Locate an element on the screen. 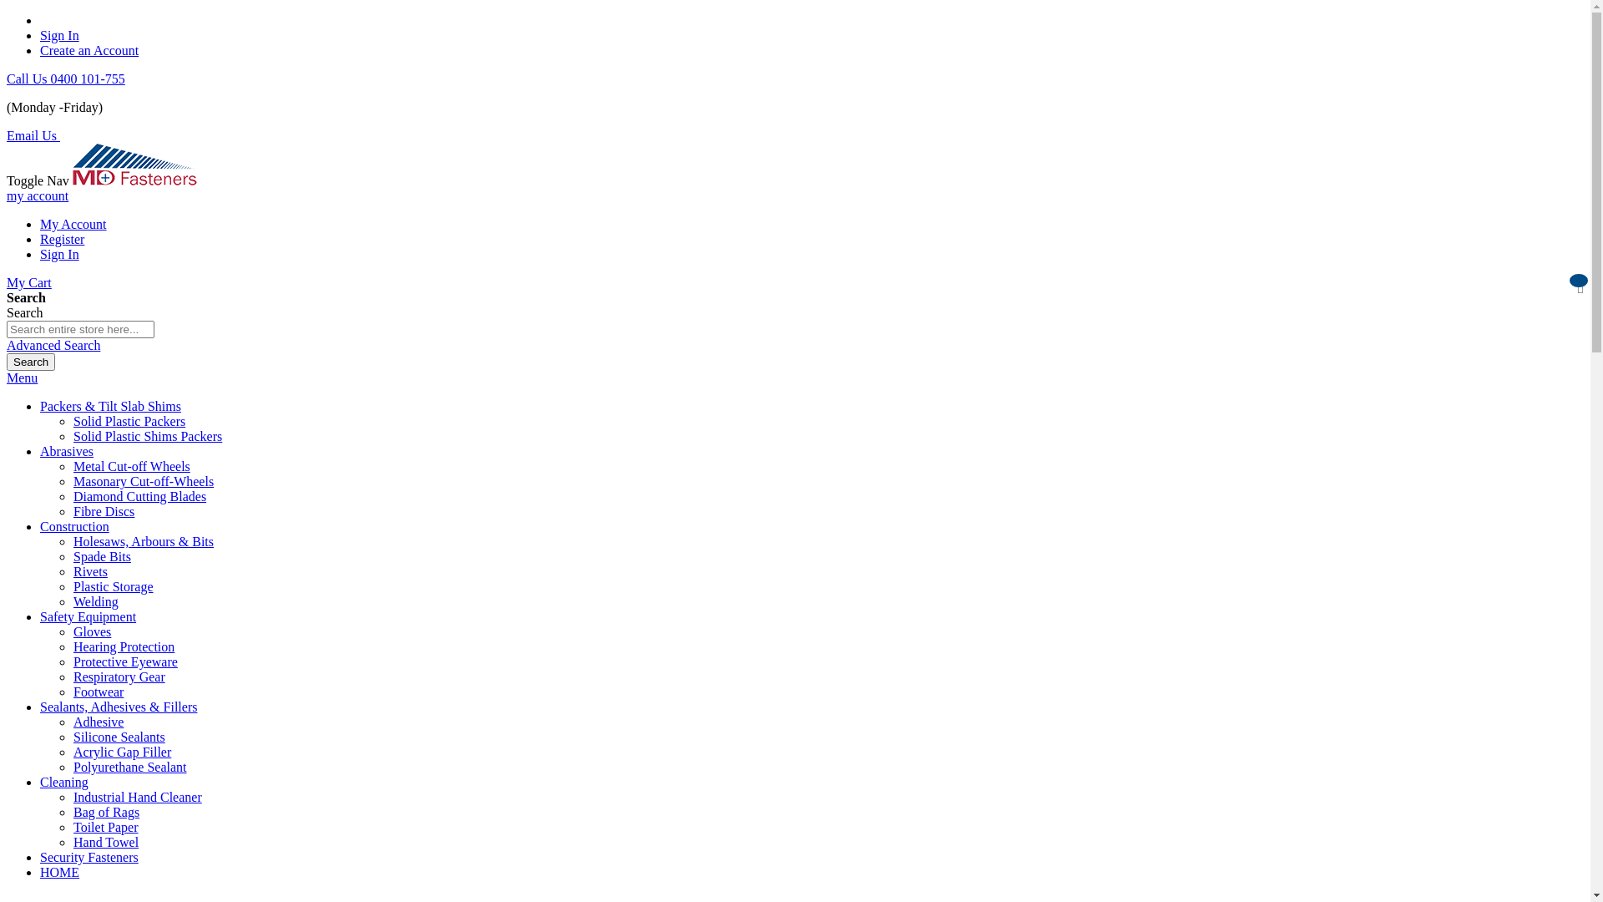 The image size is (1603, 902). My Cart is located at coordinates (29, 282).